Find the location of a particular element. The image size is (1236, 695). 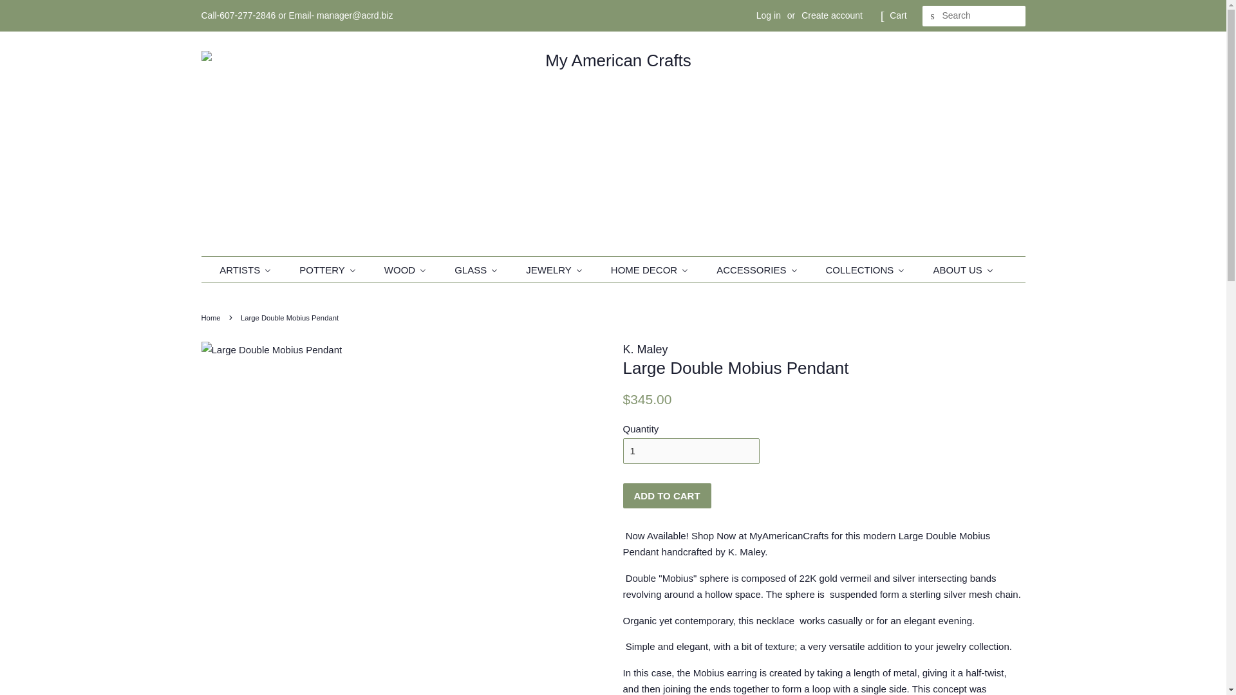

1 is located at coordinates (691, 450).